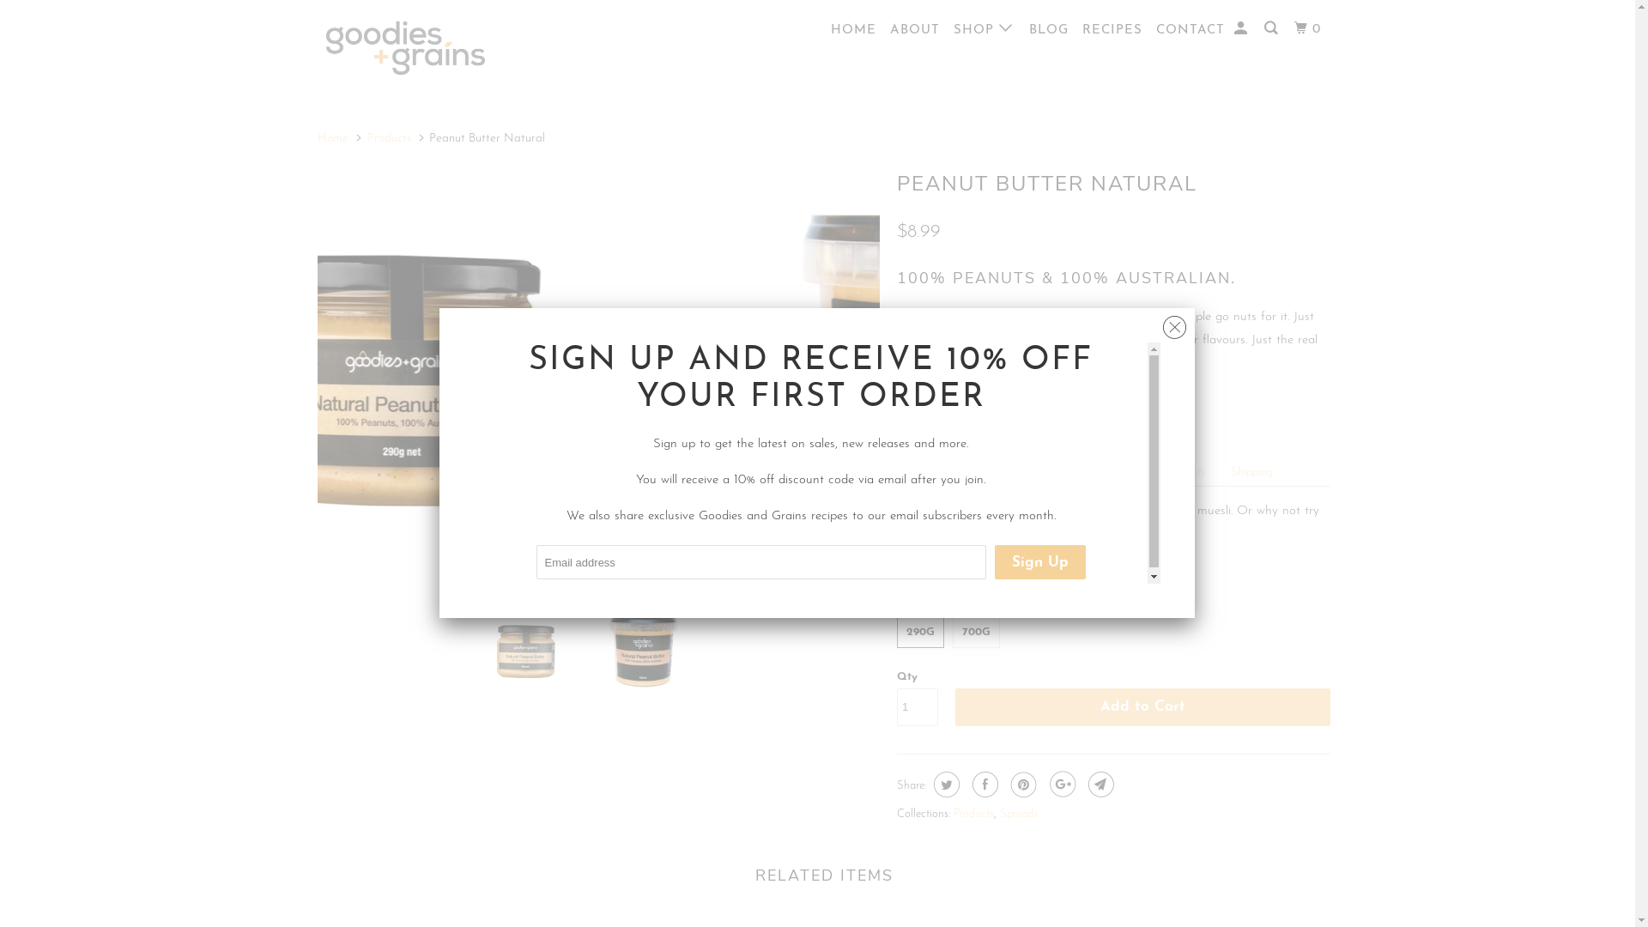 Image resolution: width=1648 pixels, height=927 pixels. I want to click on CONTACT, so click(1191, 31).